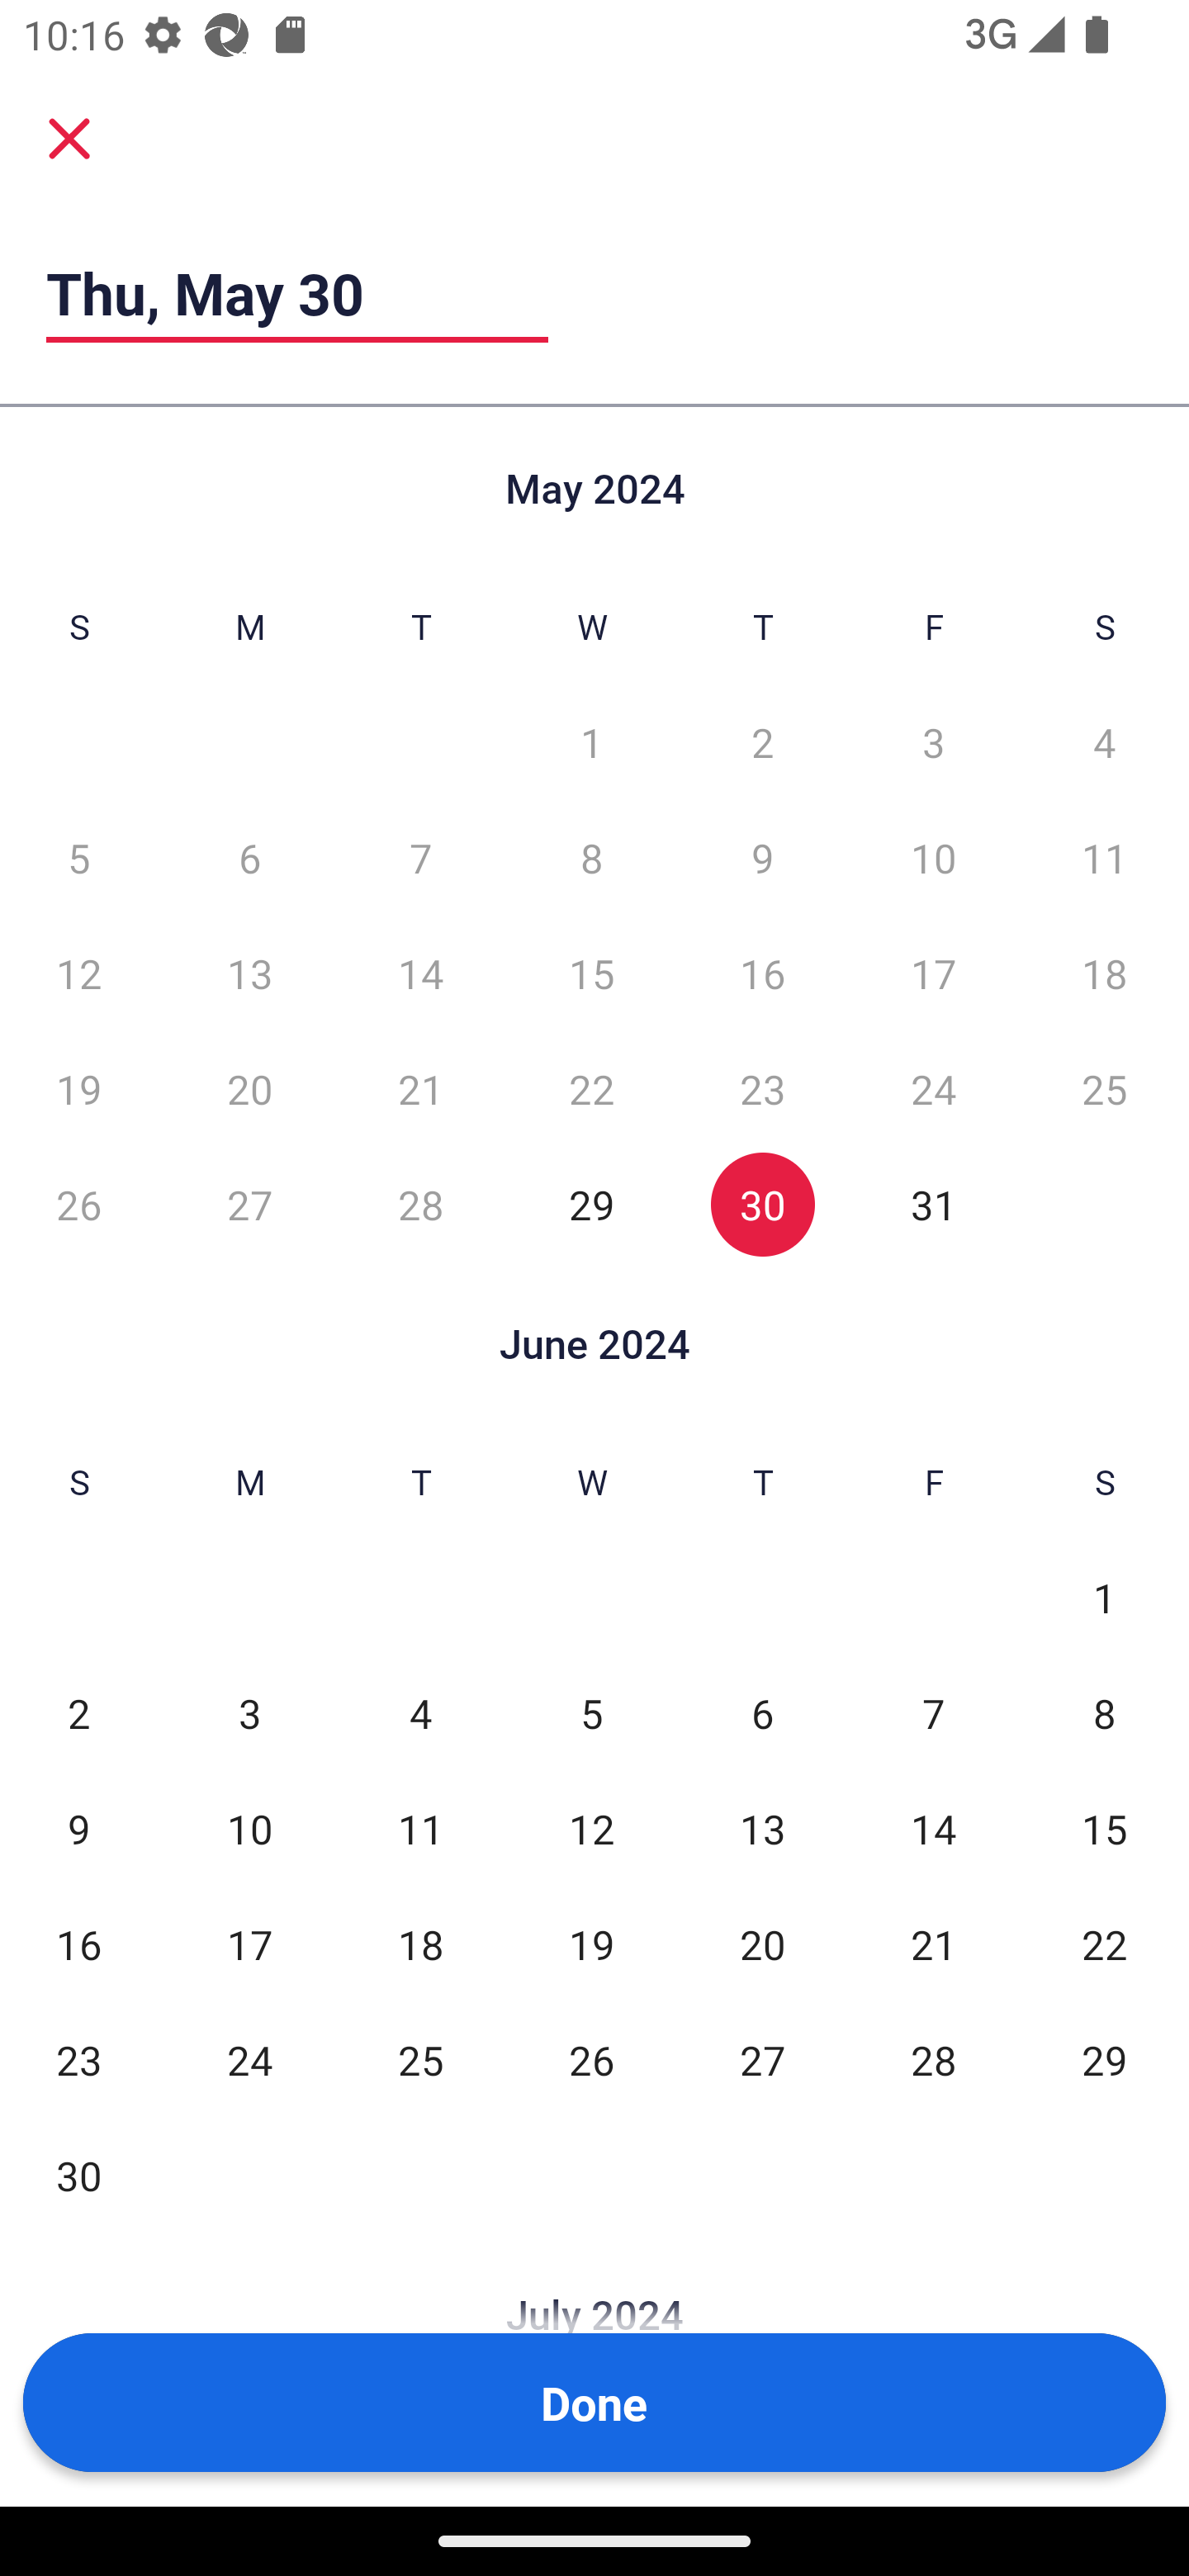  Describe the element at coordinates (421, 1204) in the screenshot. I see `28 Tue, May 28, Not Selected` at that location.